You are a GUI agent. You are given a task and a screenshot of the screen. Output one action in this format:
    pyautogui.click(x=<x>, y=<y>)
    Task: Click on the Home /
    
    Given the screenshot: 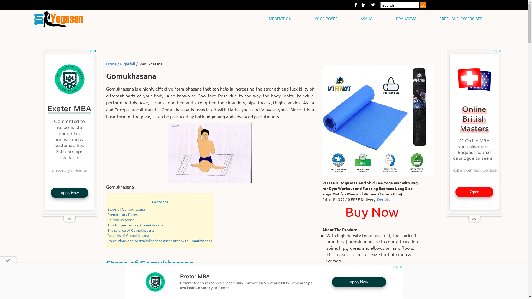 What is the action you would take?
    pyautogui.click(x=112, y=64)
    